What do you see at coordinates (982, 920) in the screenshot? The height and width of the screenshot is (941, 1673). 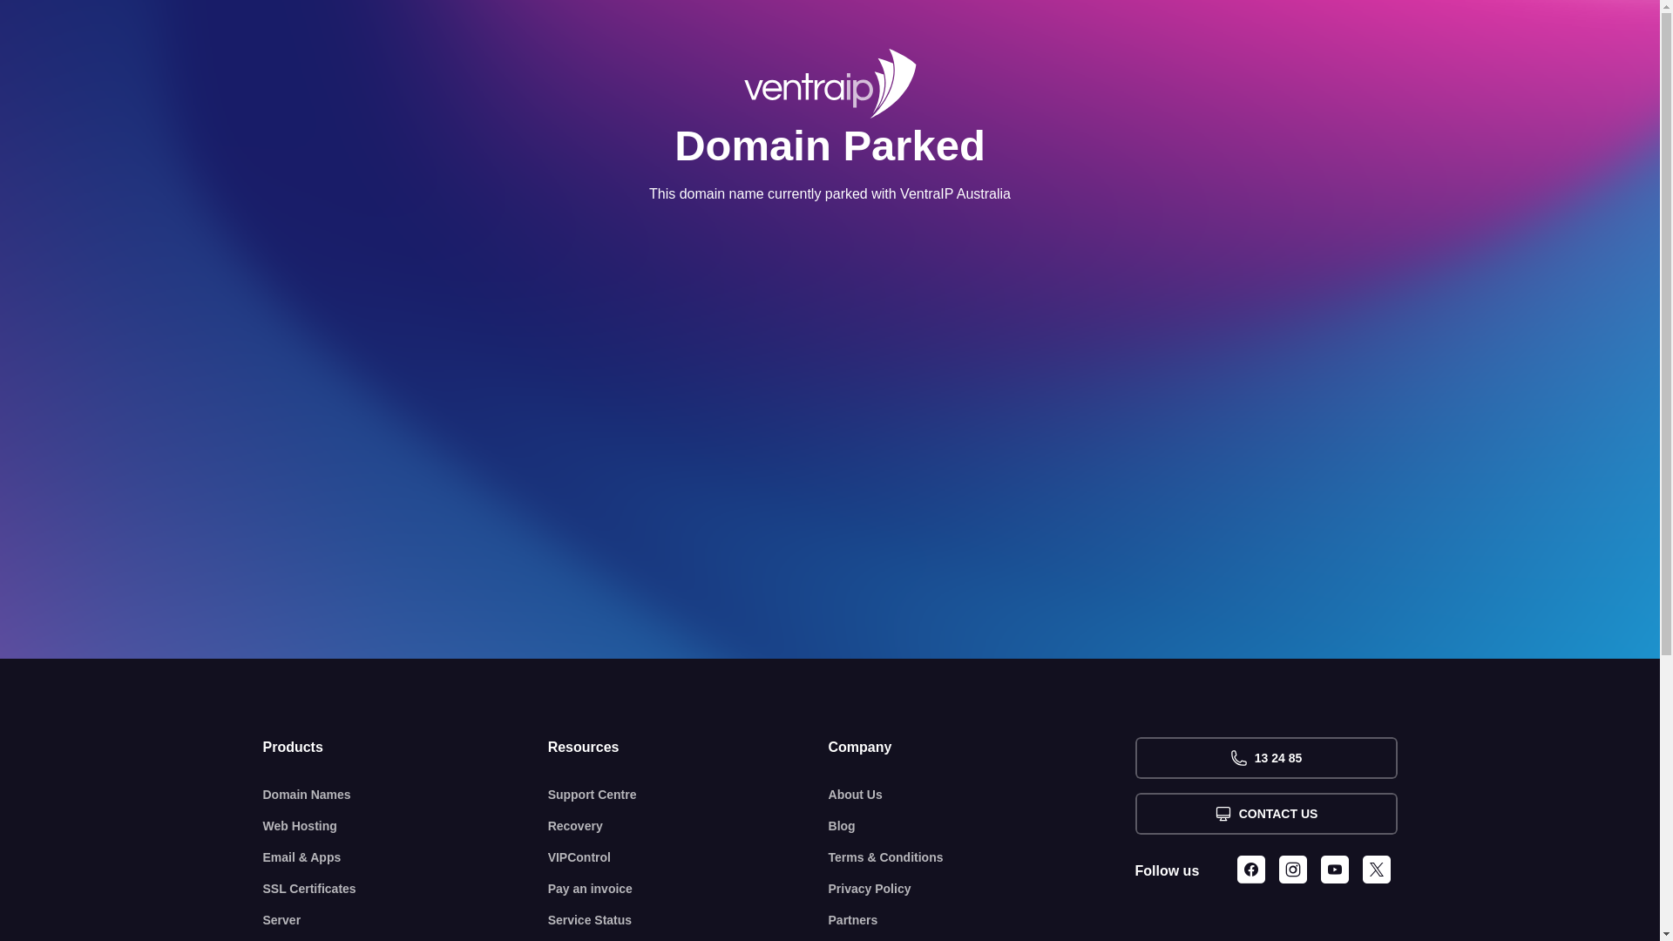 I see `Partners` at bounding box center [982, 920].